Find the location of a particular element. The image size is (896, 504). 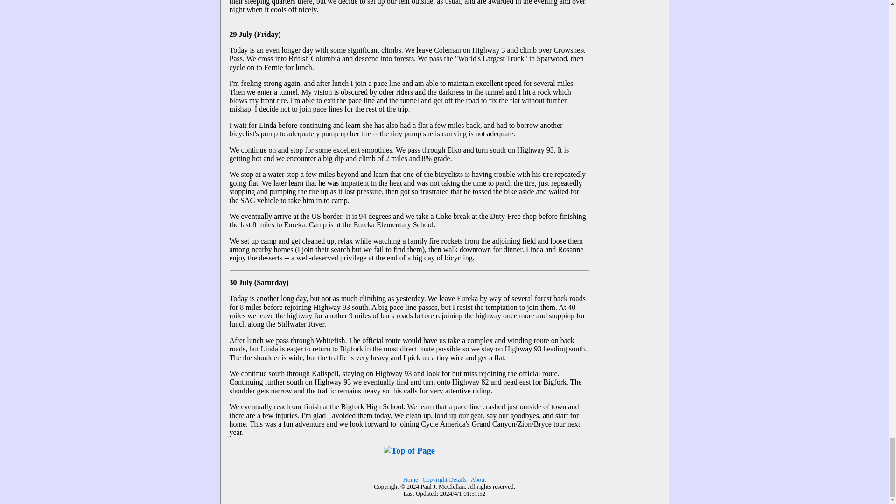

About is located at coordinates (478, 479).